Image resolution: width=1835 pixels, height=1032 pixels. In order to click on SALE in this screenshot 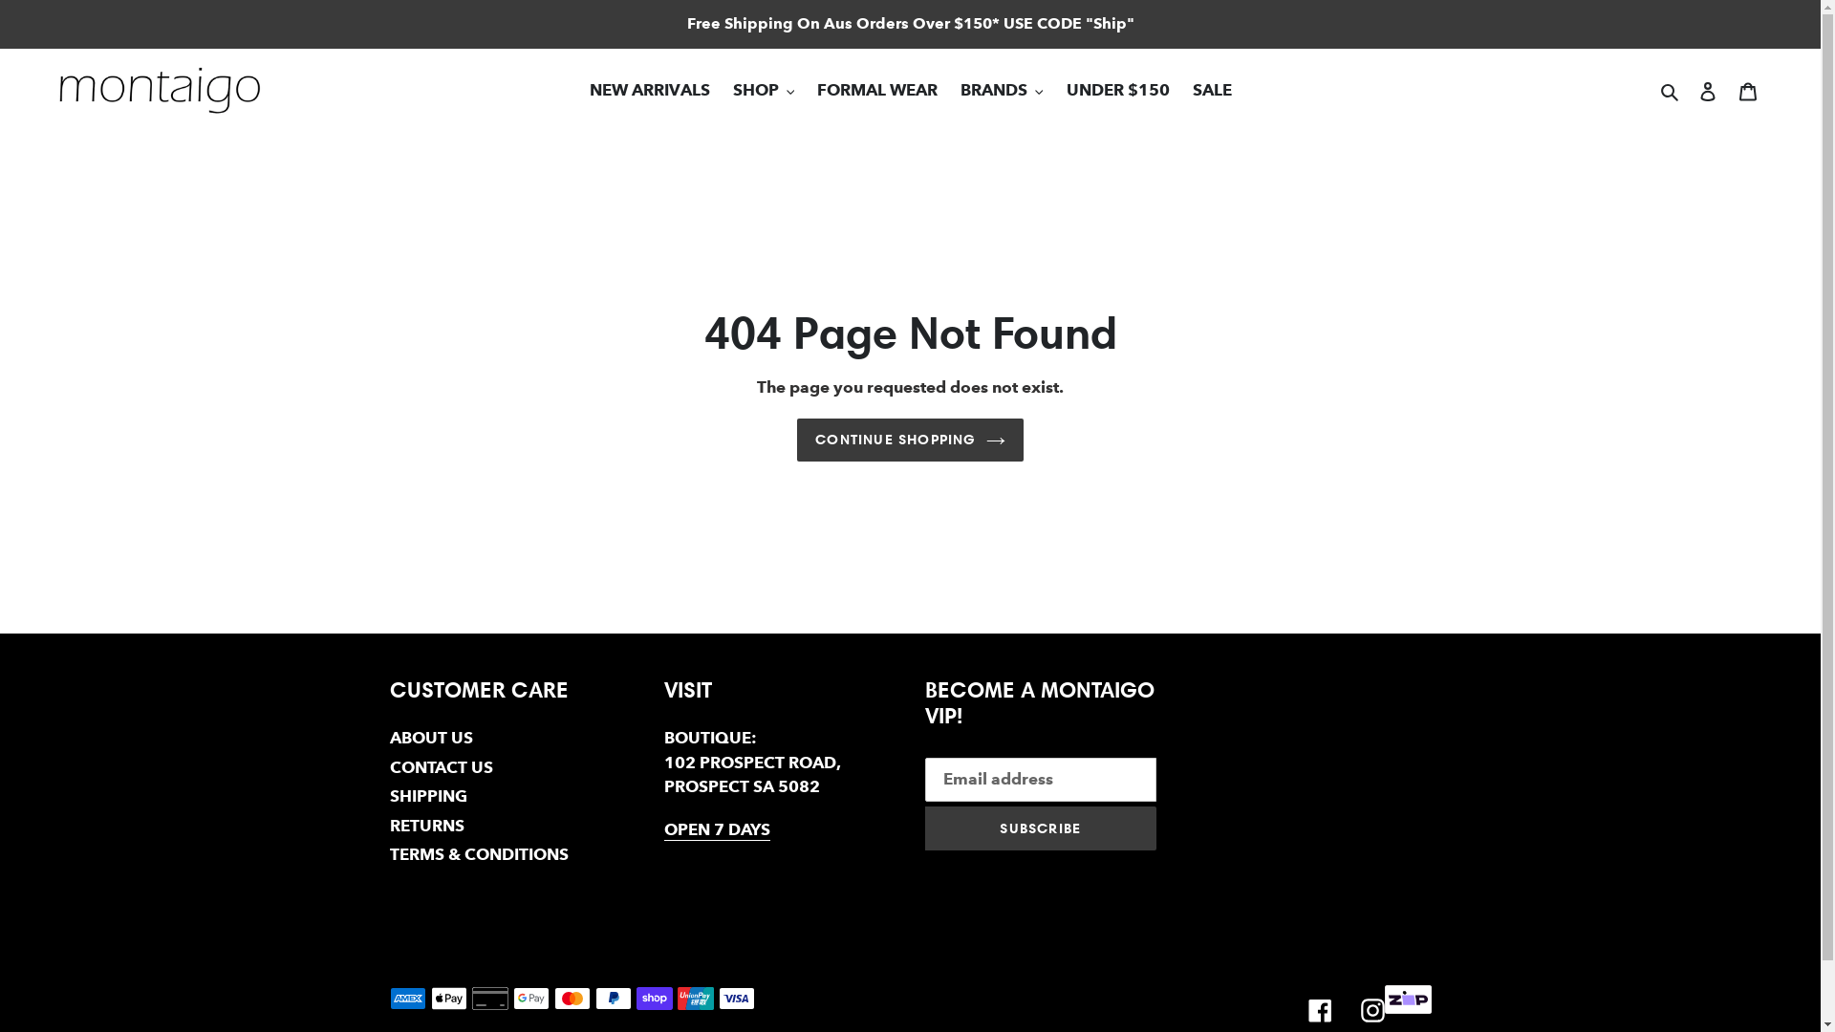, I will do `click(1212, 91)`.